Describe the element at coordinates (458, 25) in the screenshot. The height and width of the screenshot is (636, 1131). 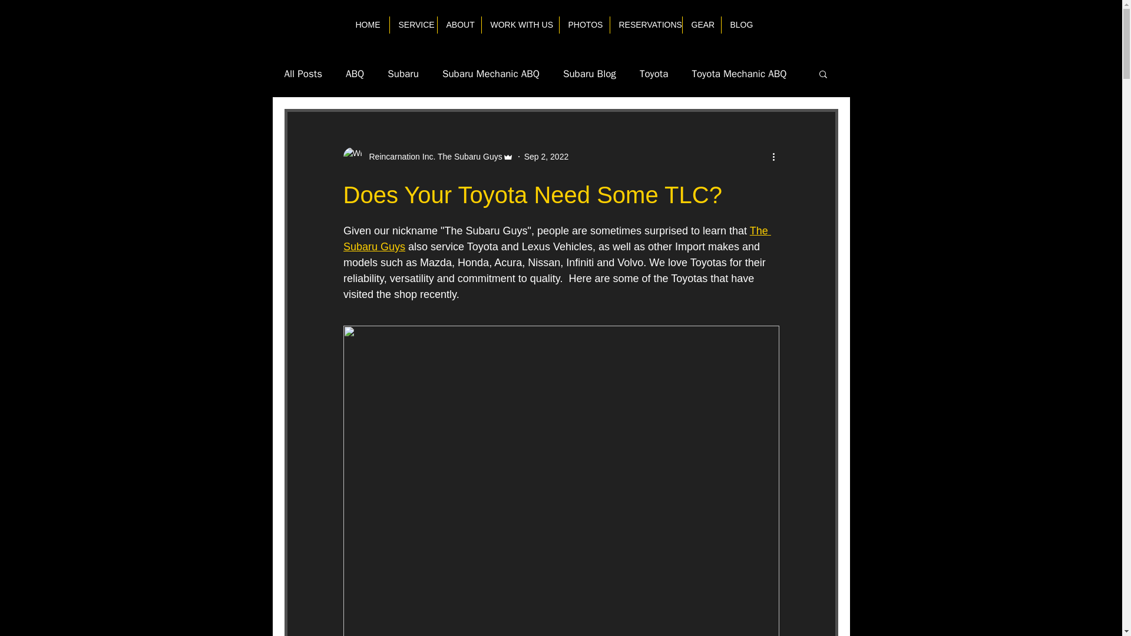
I see `ABOUT` at that location.